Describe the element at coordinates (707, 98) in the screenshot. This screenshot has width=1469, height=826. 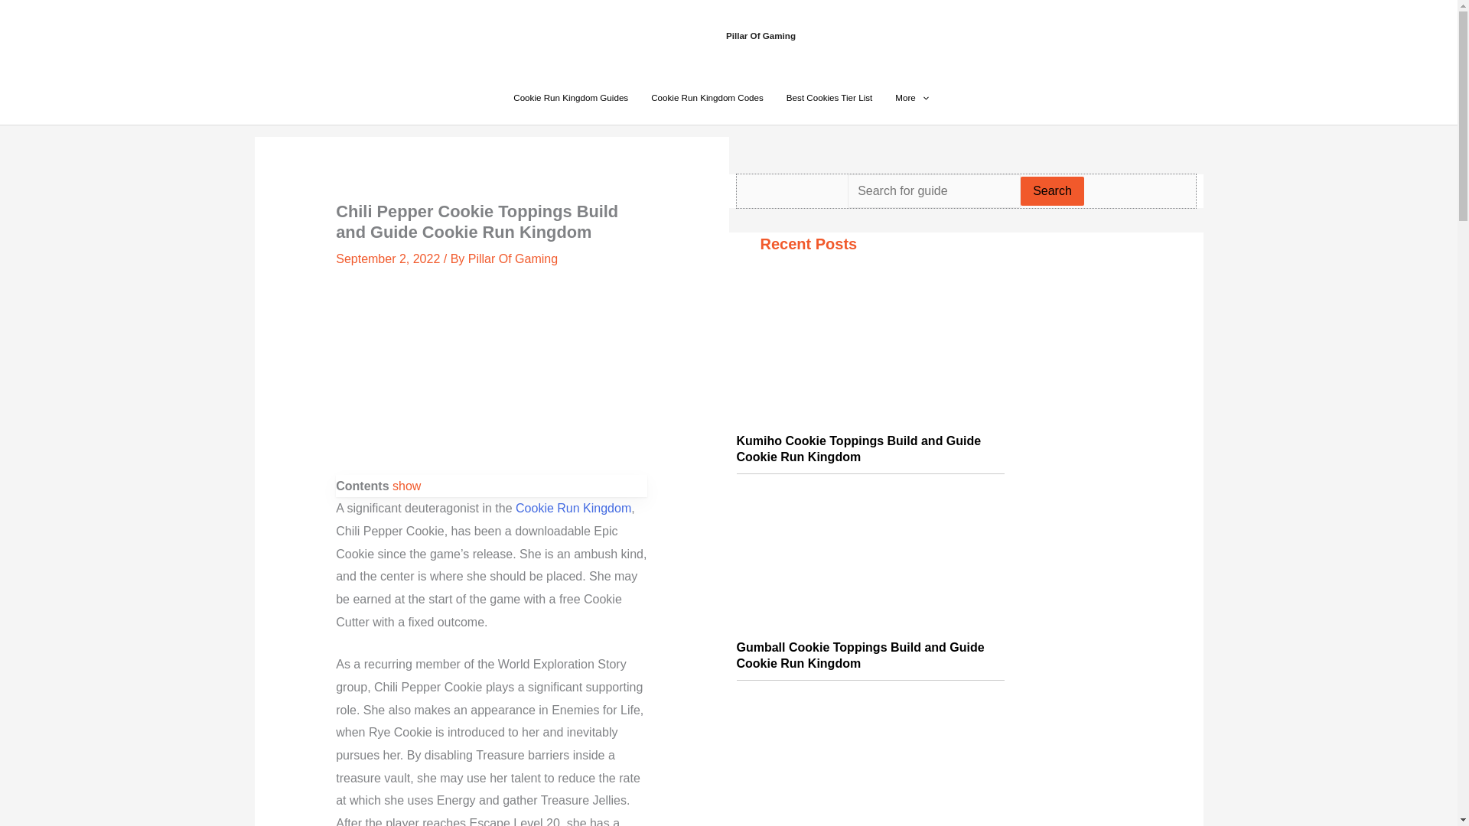
I see `Cookie Run Kingdom Codes` at that location.